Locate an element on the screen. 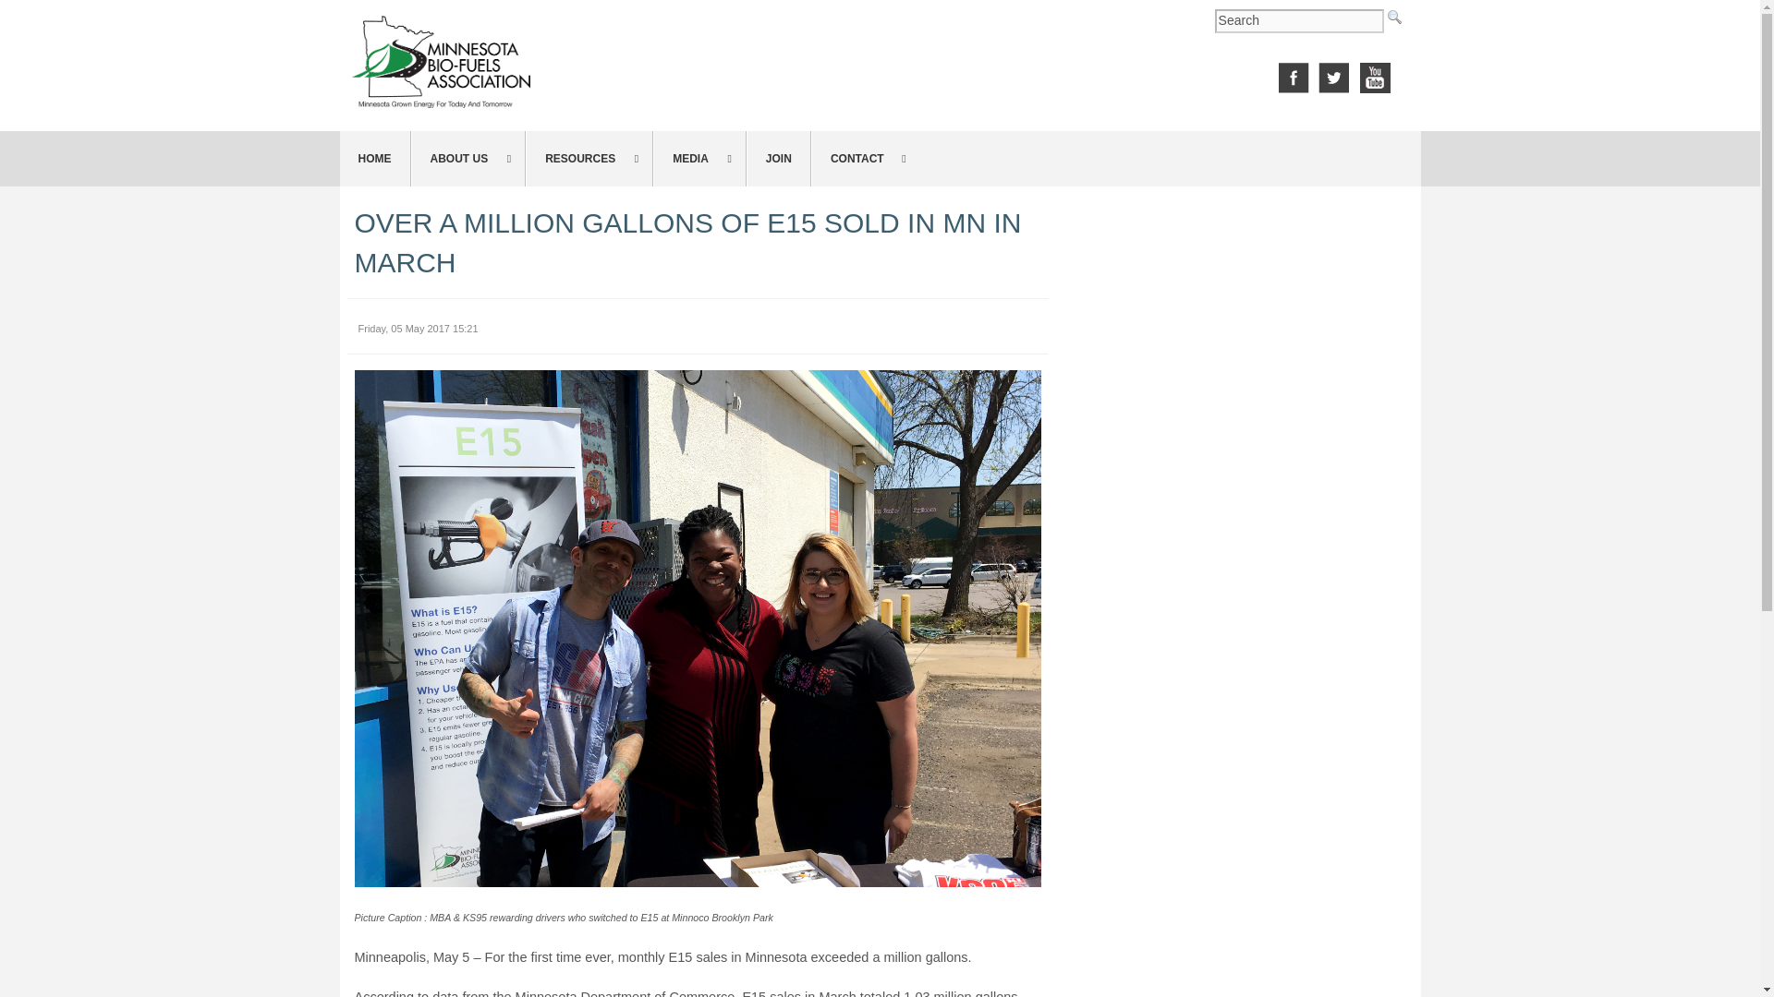 The image size is (1774, 997). Follow MN Bio-Fuels Association on Twitter! is located at coordinates (1334, 76).